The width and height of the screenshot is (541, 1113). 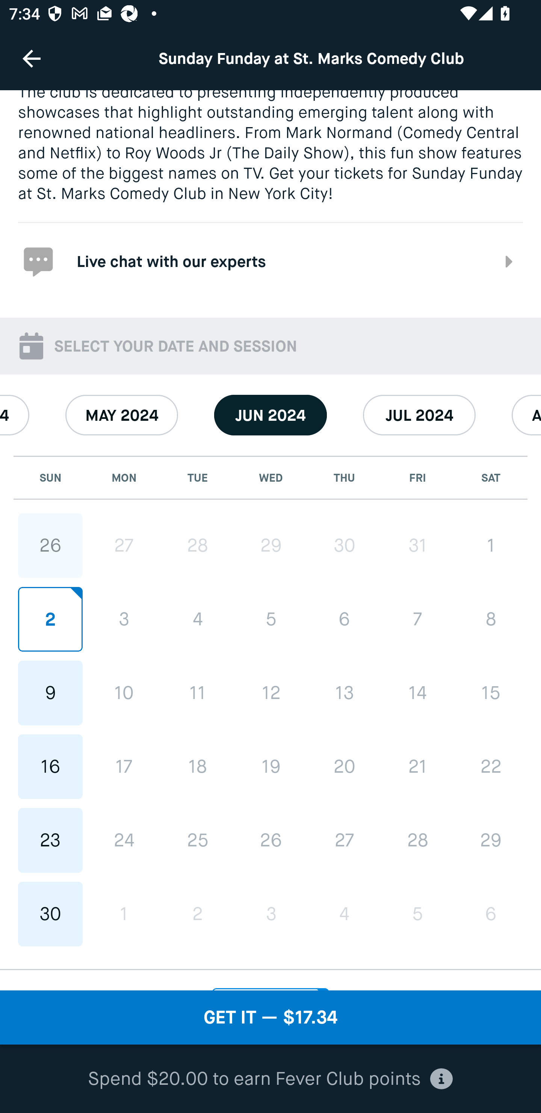 What do you see at coordinates (417, 914) in the screenshot?
I see `5` at bounding box center [417, 914].